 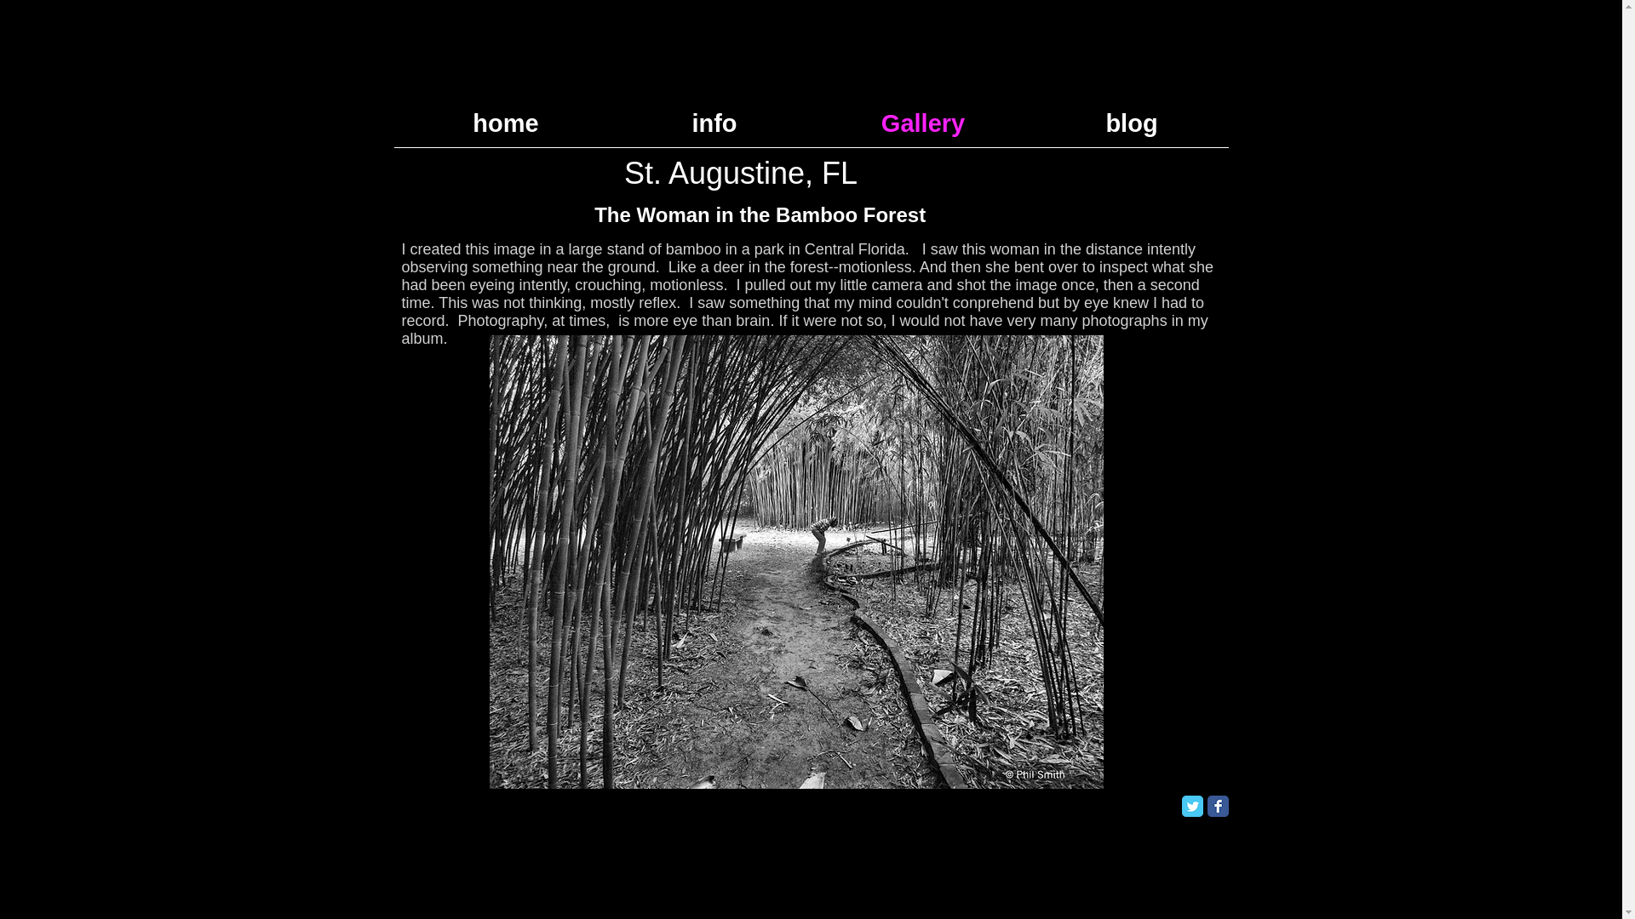 What do you see at coordinates (923, 123) in the screenshot?
I see `Gallery` at bounding box center [923, 123].